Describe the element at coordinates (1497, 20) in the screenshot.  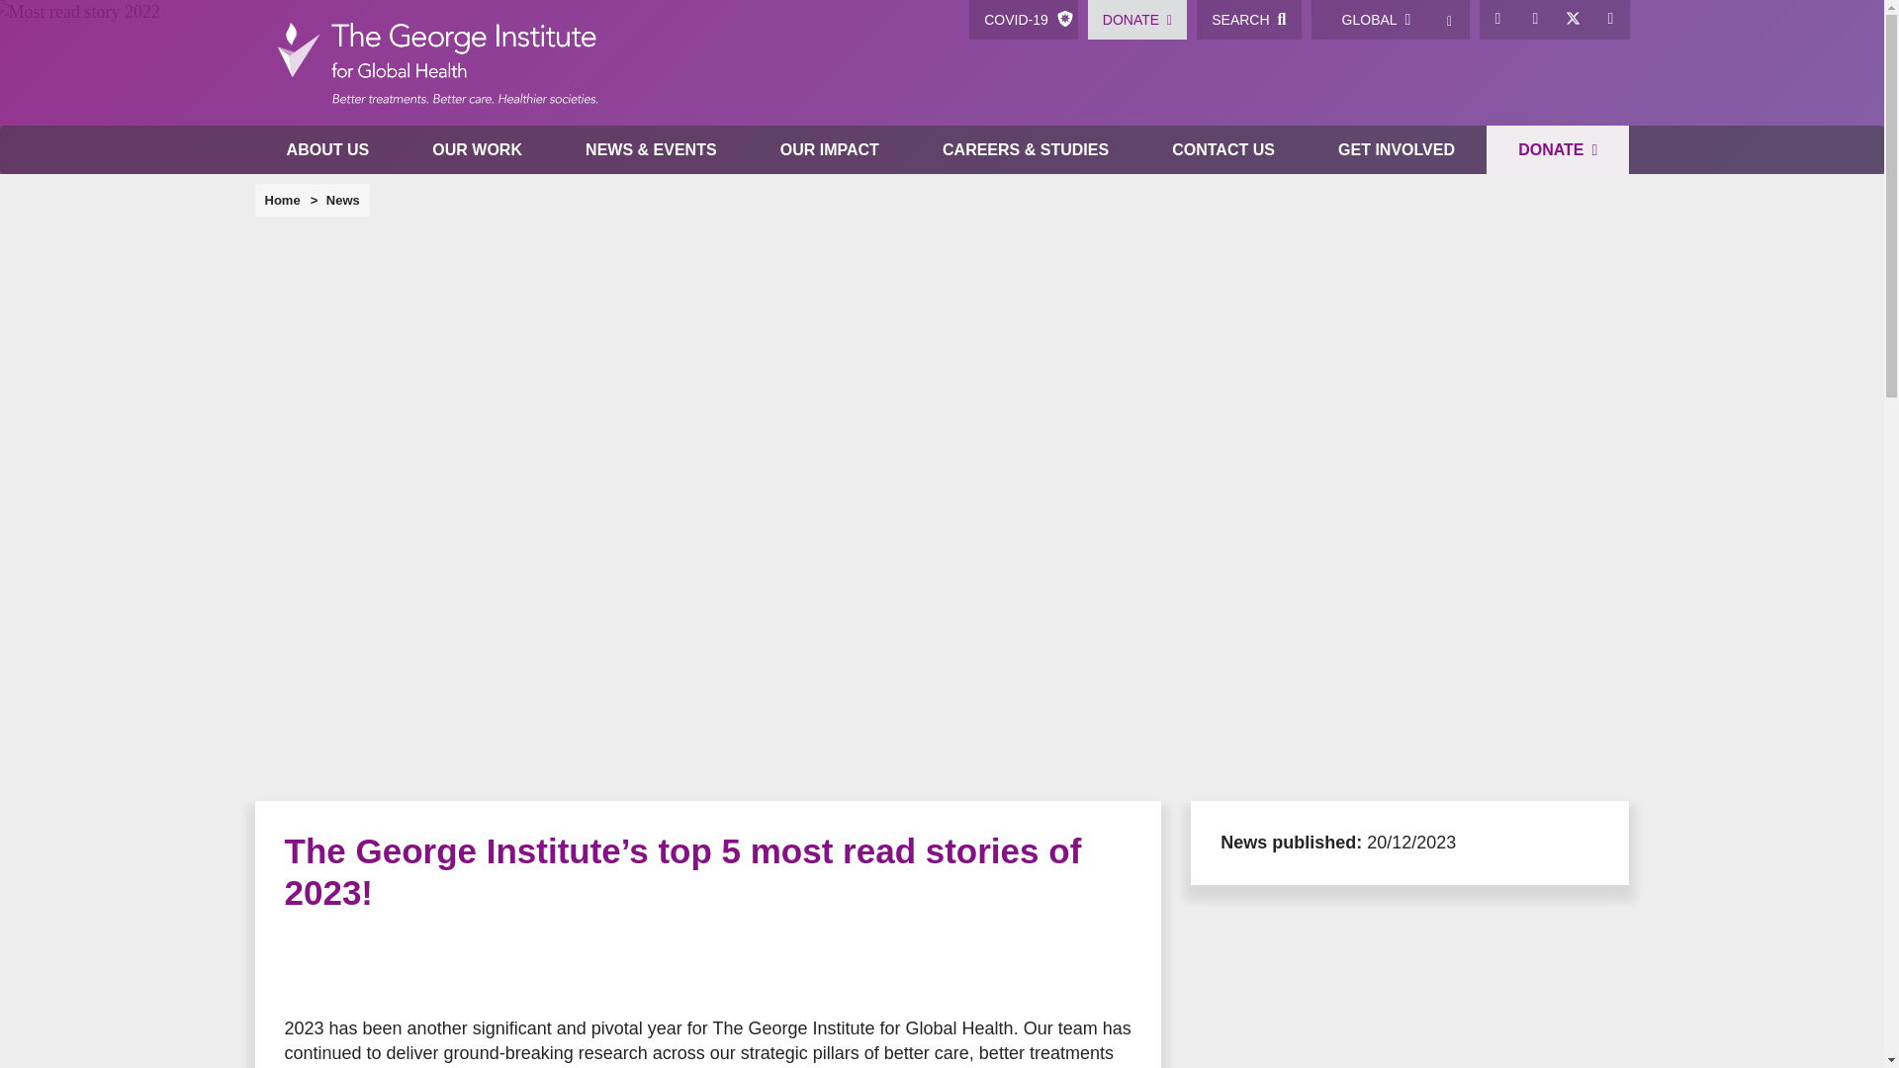
I see `Facebook` at that location.